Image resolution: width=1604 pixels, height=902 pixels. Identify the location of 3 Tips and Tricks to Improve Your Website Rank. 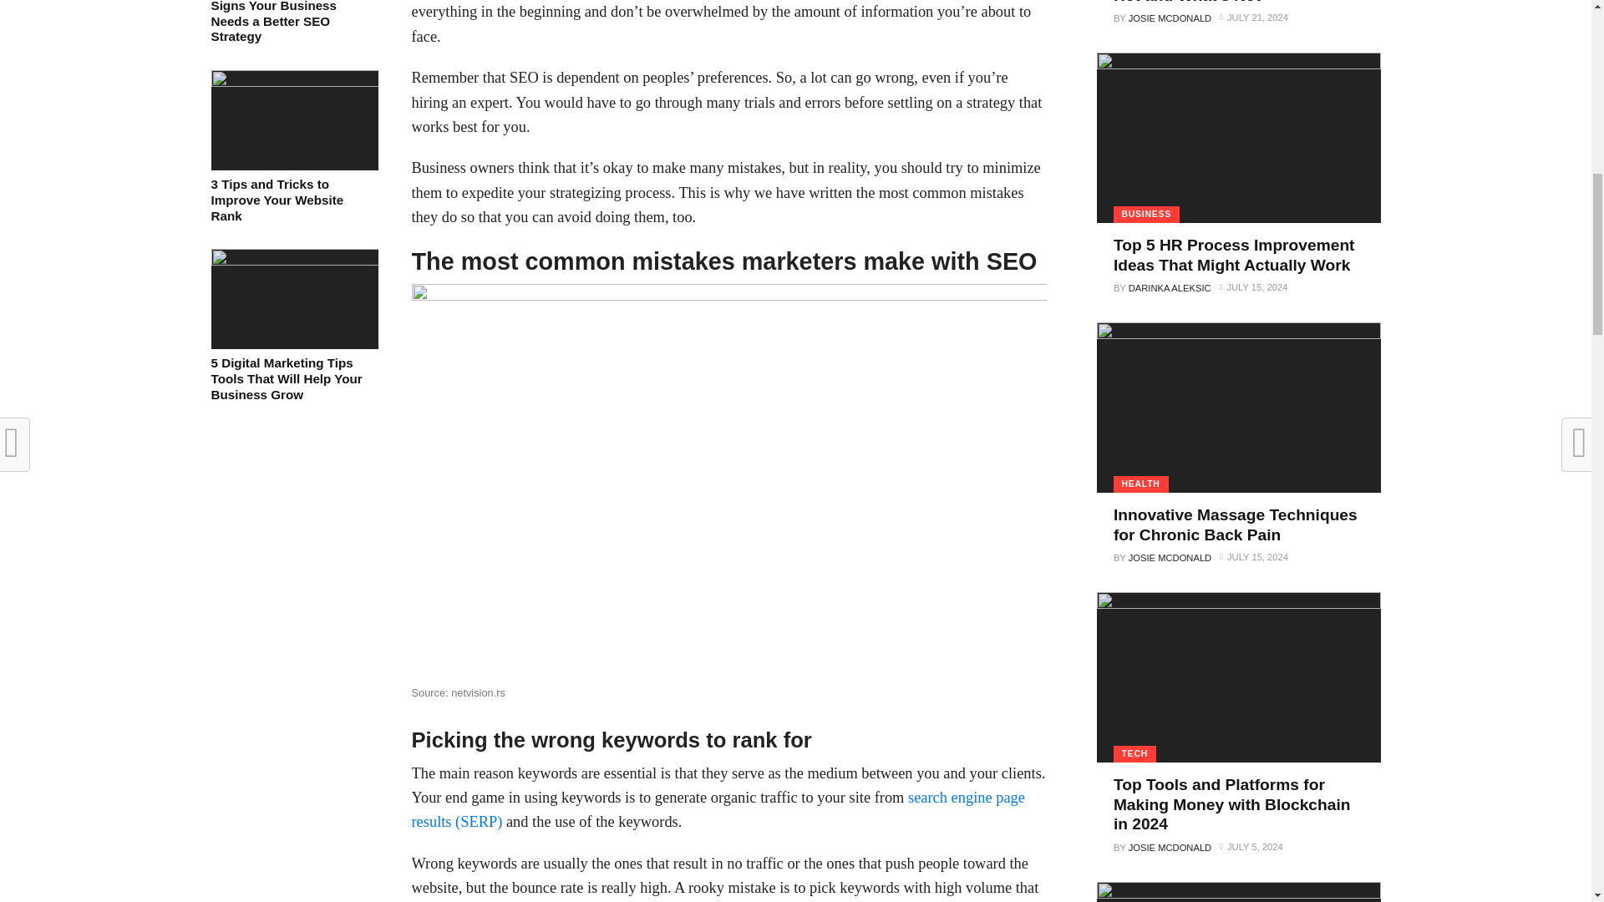
(293, 82).